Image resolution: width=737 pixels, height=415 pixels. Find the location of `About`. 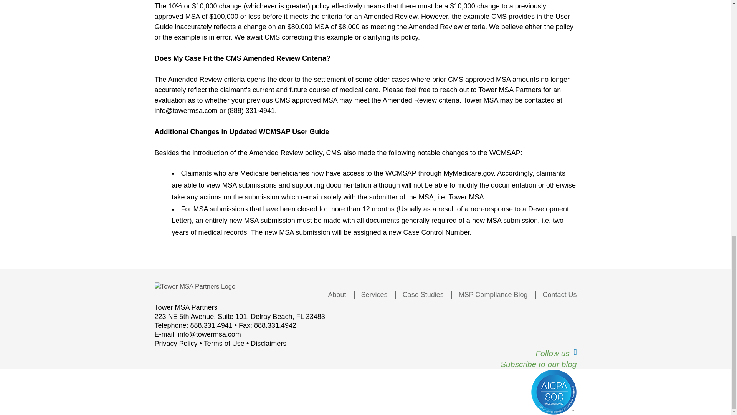

About is located at coordinates (334, 294).